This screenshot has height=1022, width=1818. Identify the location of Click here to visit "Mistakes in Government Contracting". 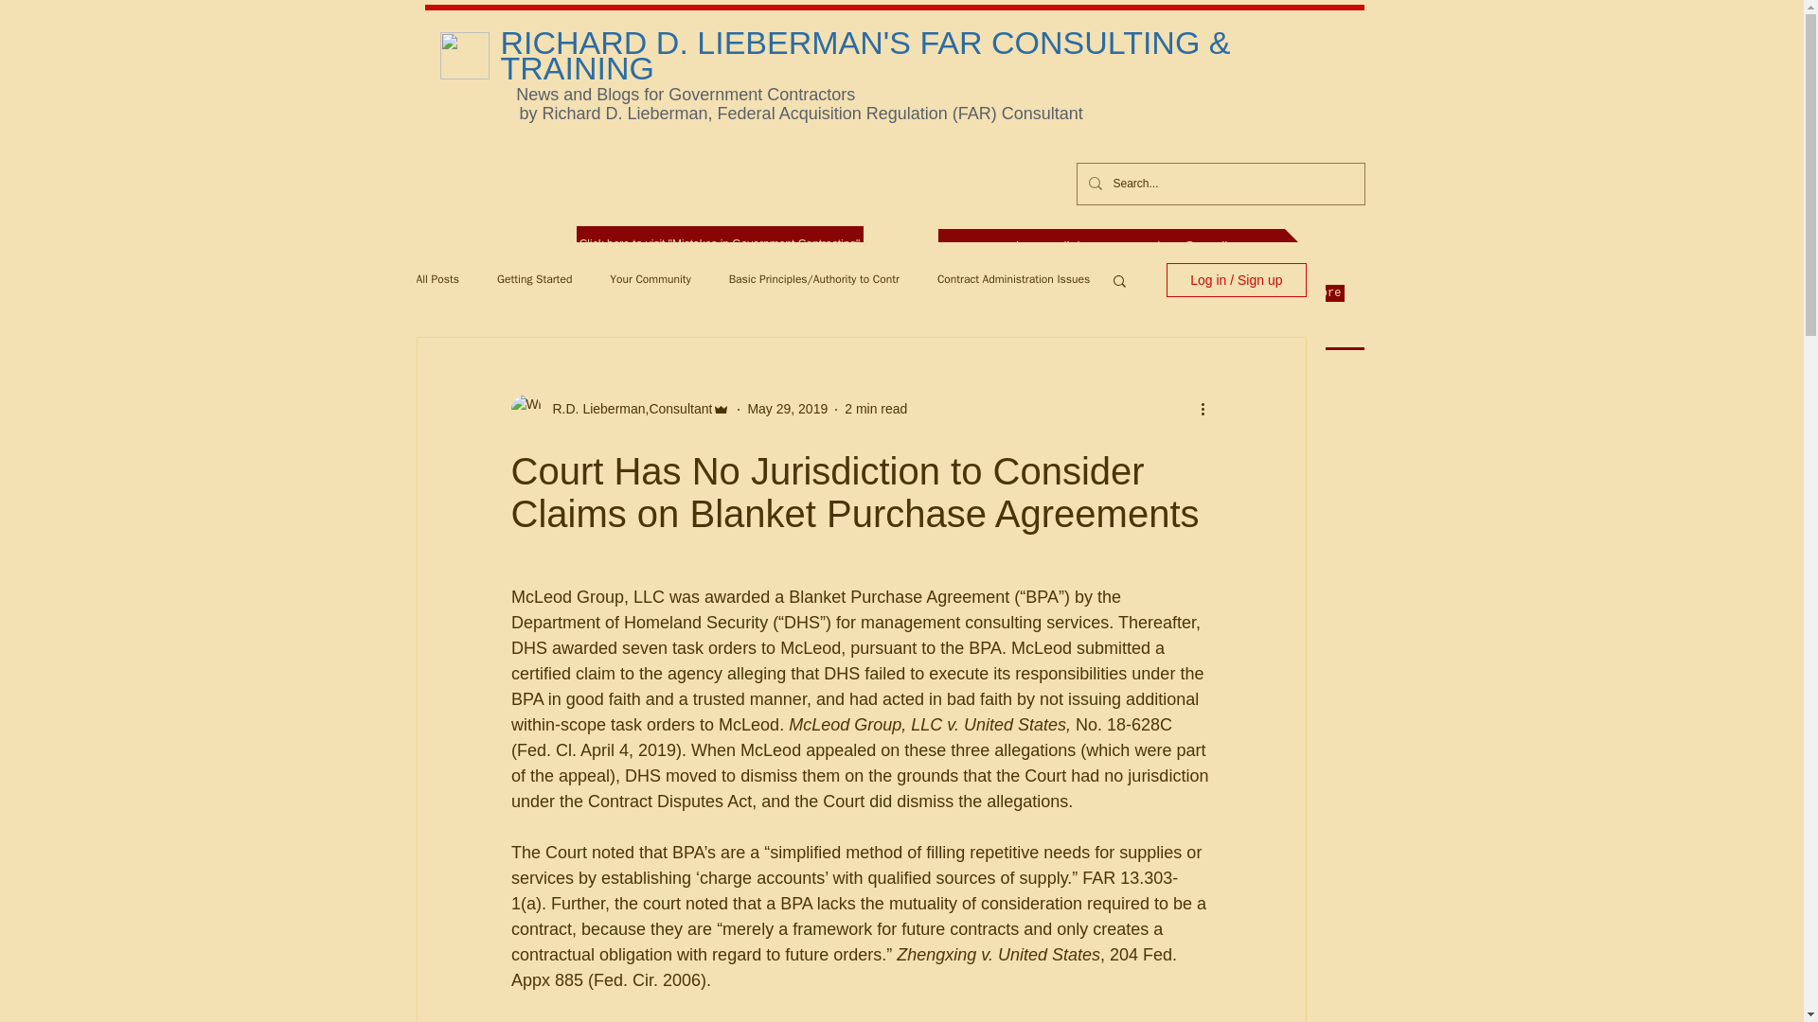
(719, 244).